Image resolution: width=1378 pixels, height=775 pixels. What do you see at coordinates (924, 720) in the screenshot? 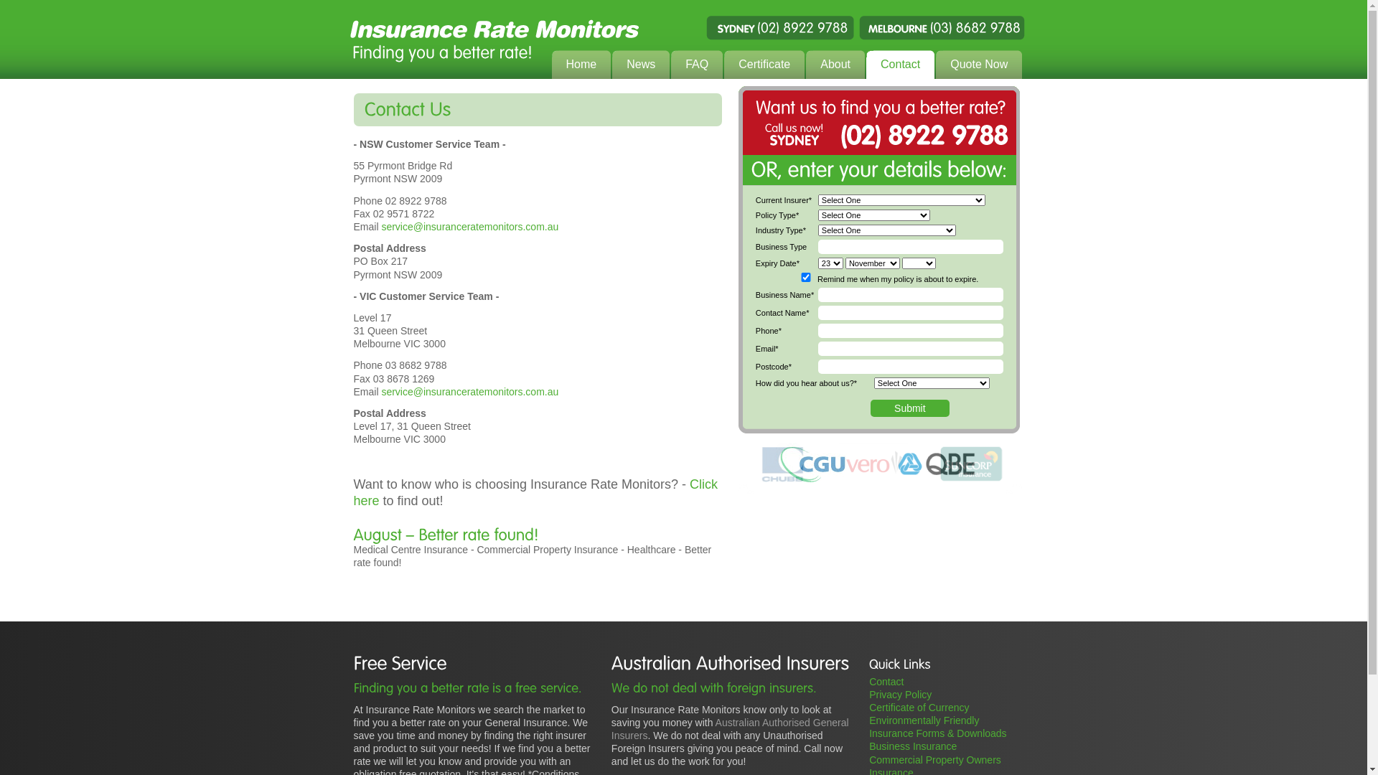
I see `Environmentally Friendly` at bounding box center [924, 720].